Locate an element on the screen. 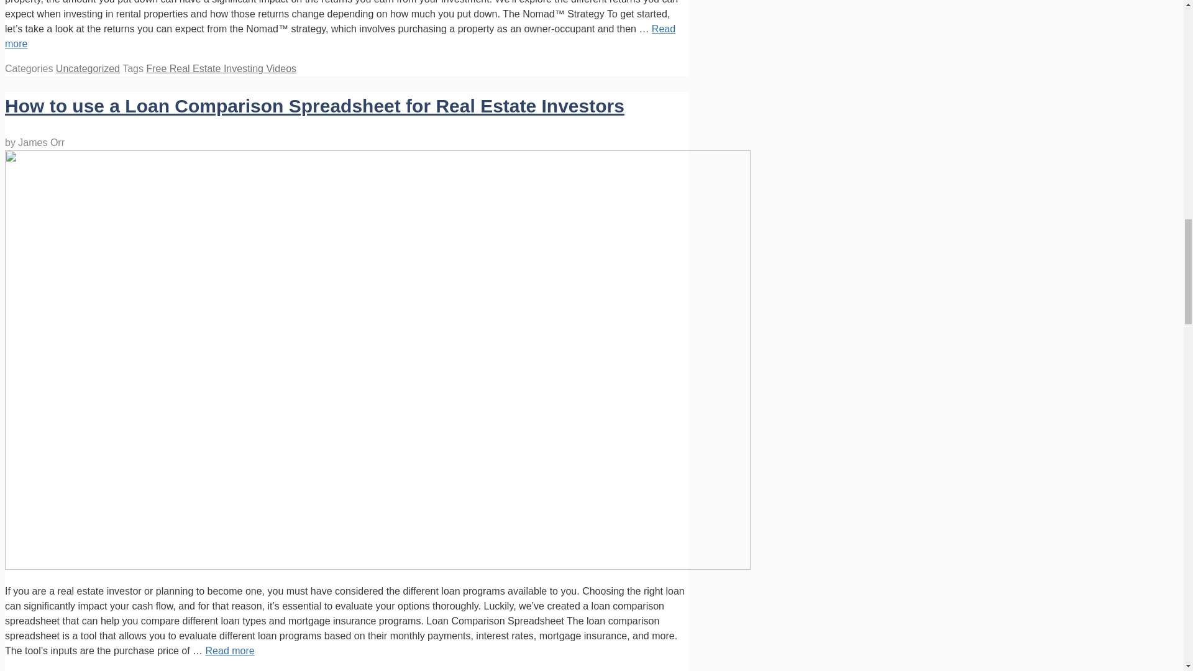 This screenshot has width=1193, height=671. Read more is located at coordinates (230, 650).